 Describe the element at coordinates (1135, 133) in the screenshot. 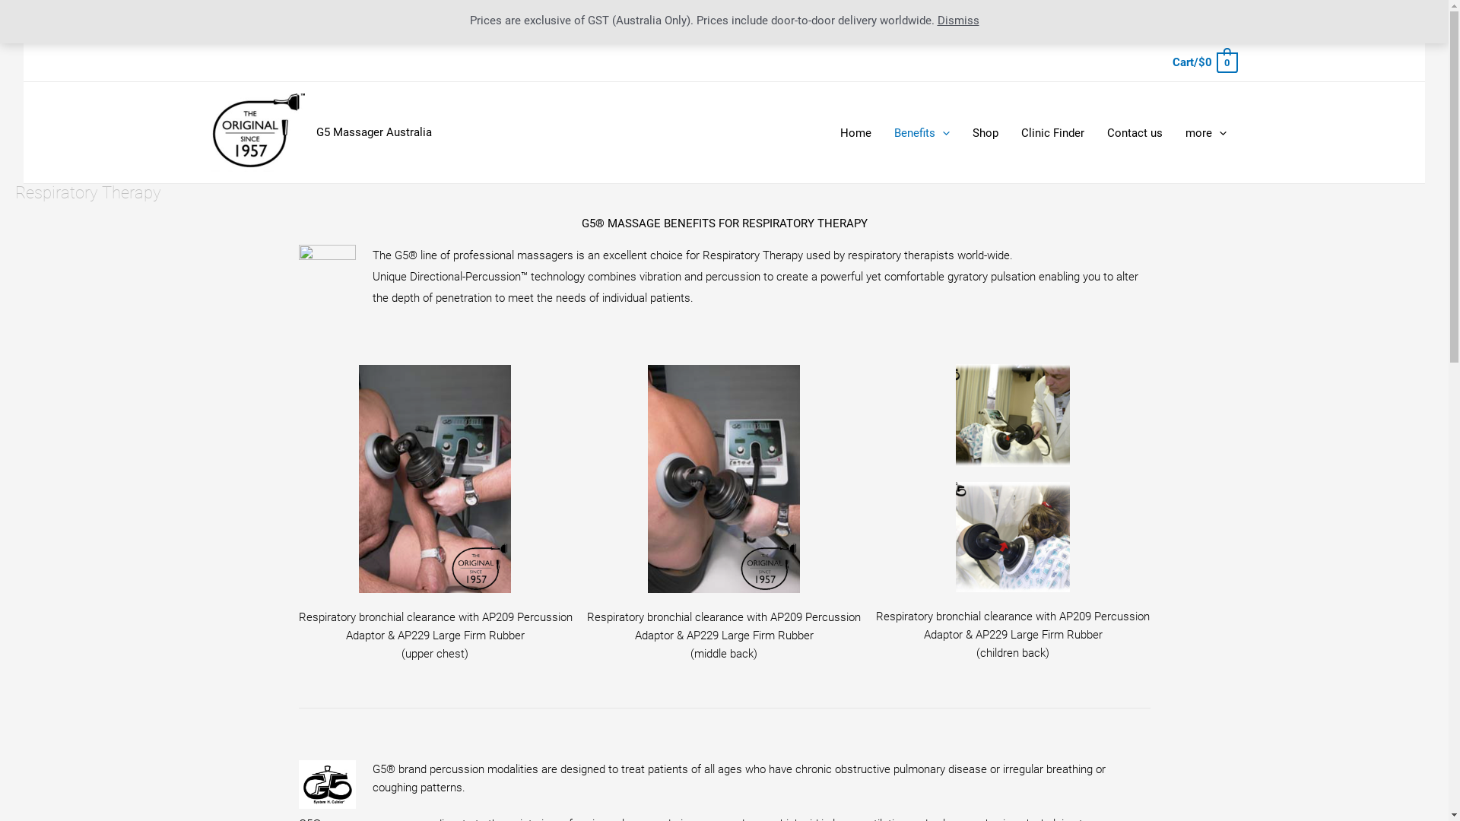

I see `Contact us` at that location.